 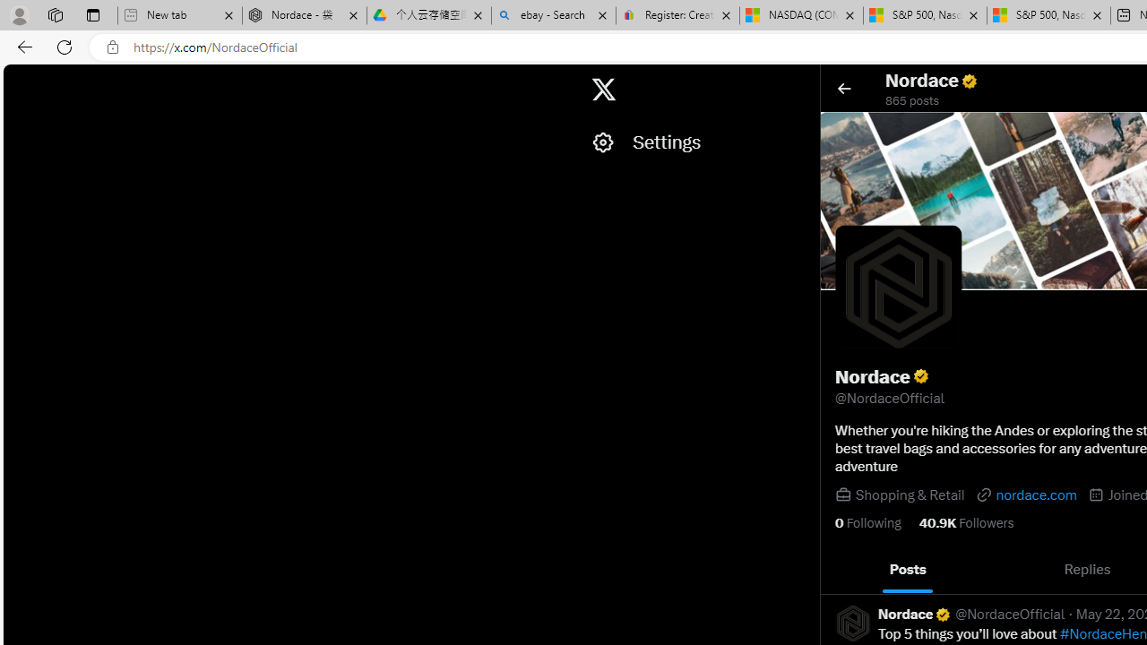 I want to click on Skip to home timeline, so click(x=19, y=81).